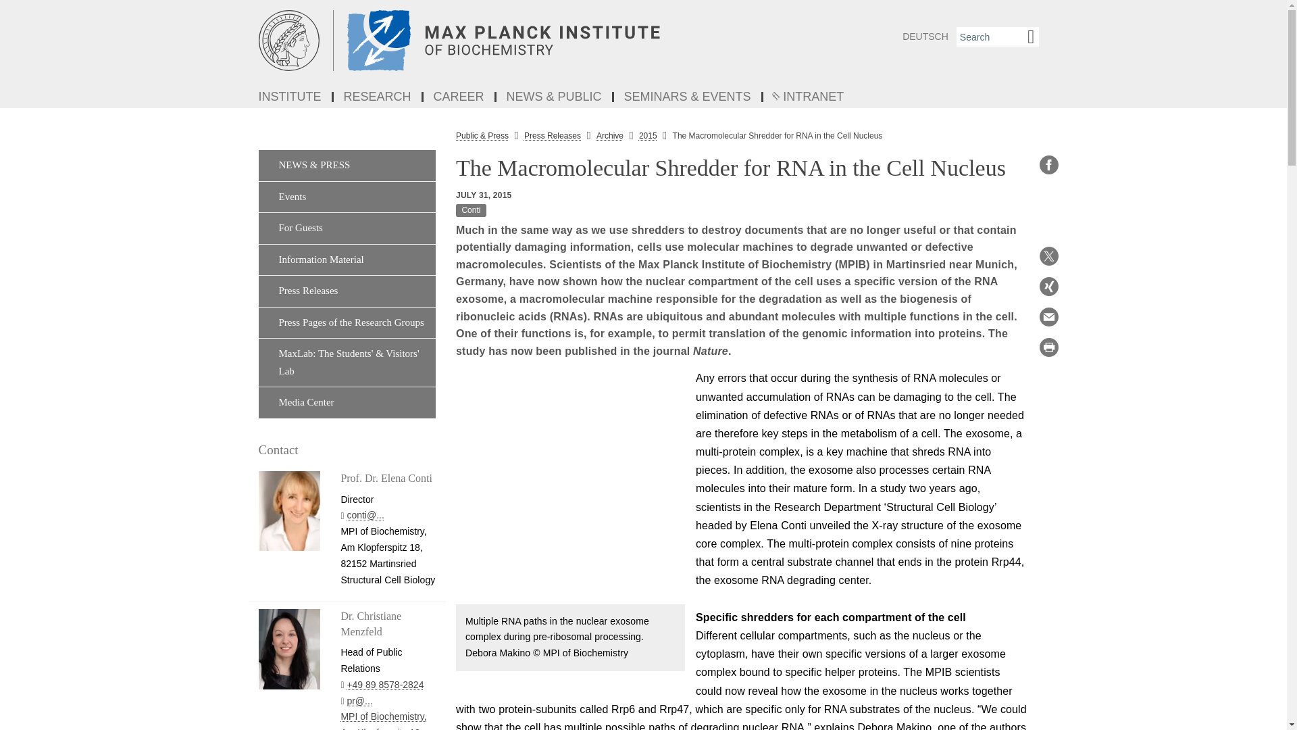  I want to click on LinkedIn, so click(1048, 195).